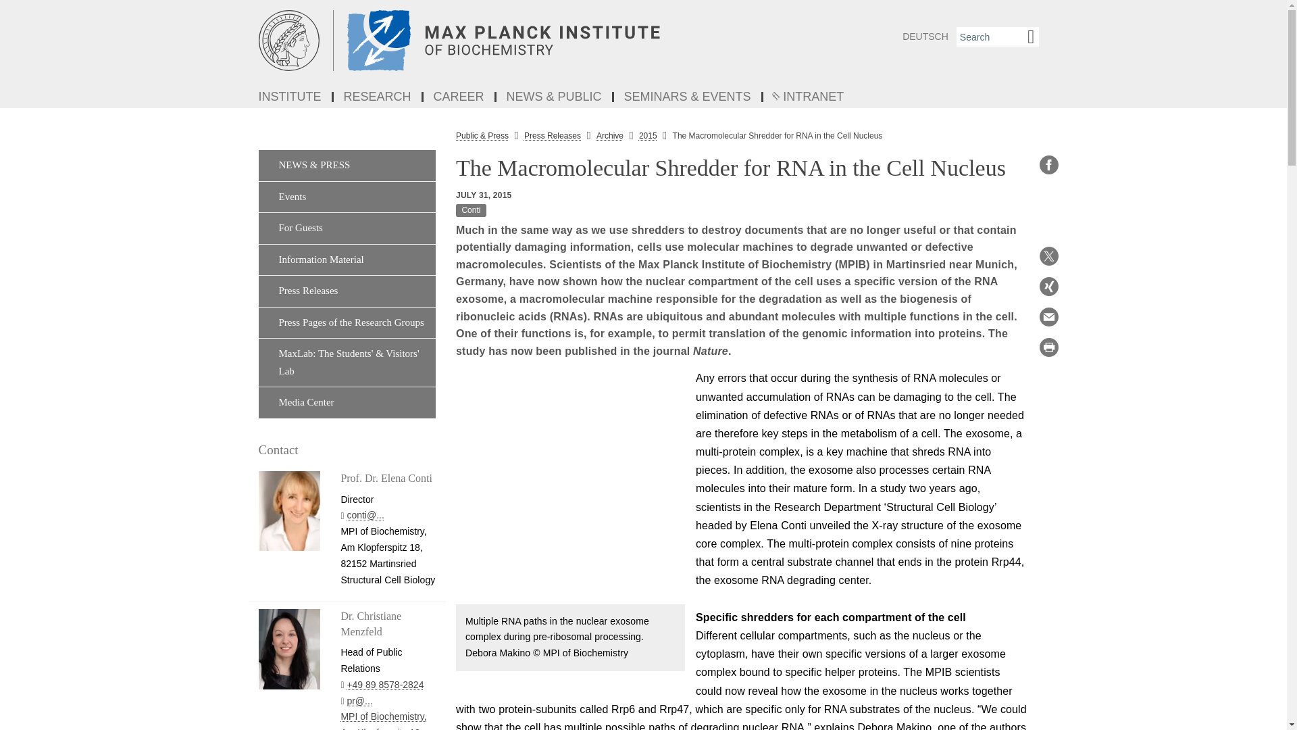  I want to click on LinkedIn, so click(1048, 195).